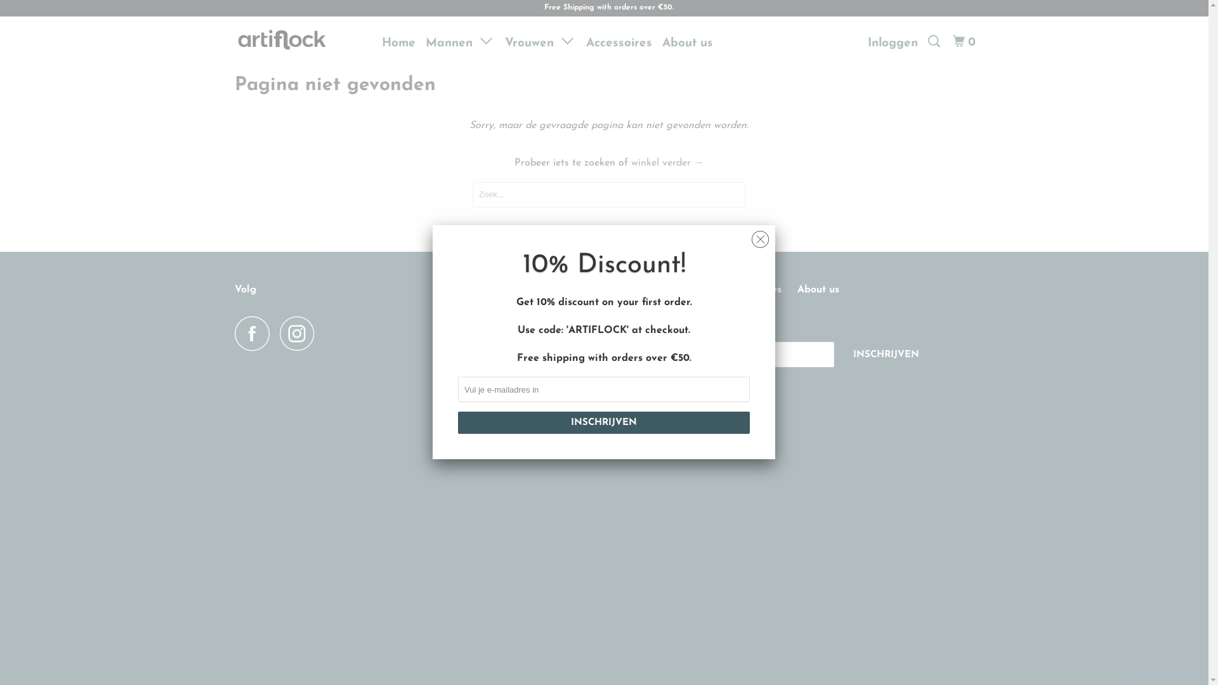  What do you see at coordinates (540, 42) in the screenshot?
I see `Vrouwen  ` at bounding box center [540, 42].